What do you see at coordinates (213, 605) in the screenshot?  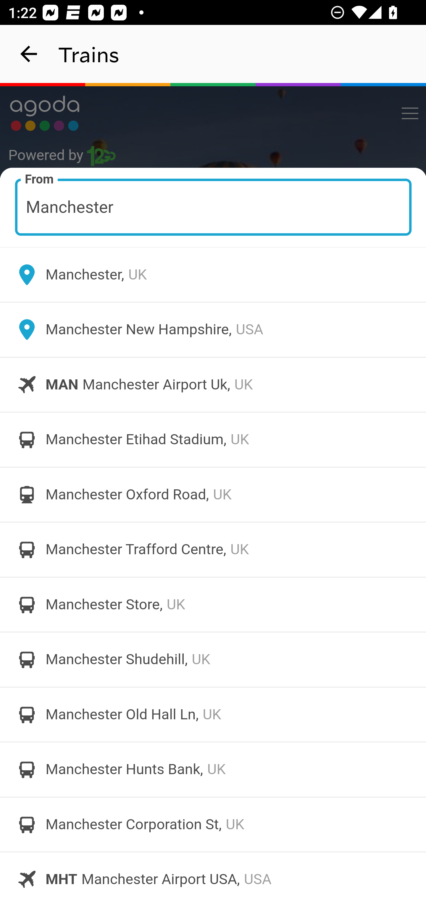 I see `Manchester Store,UK` at bounding box center [213, 605].